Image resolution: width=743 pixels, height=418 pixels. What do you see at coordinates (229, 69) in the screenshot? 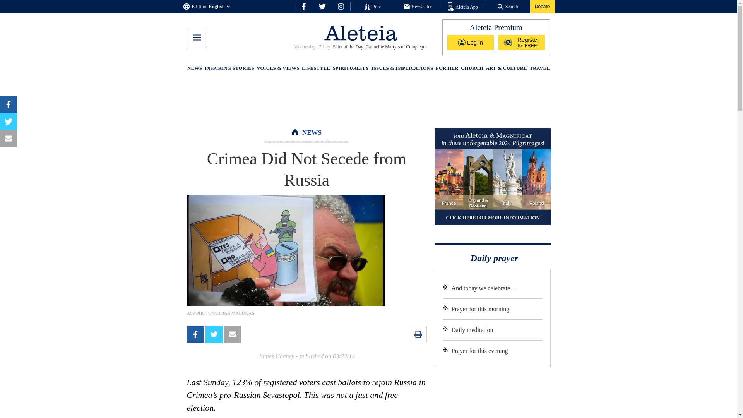
I see `INSPIRING STORIES` at bounding box center [229, 69].